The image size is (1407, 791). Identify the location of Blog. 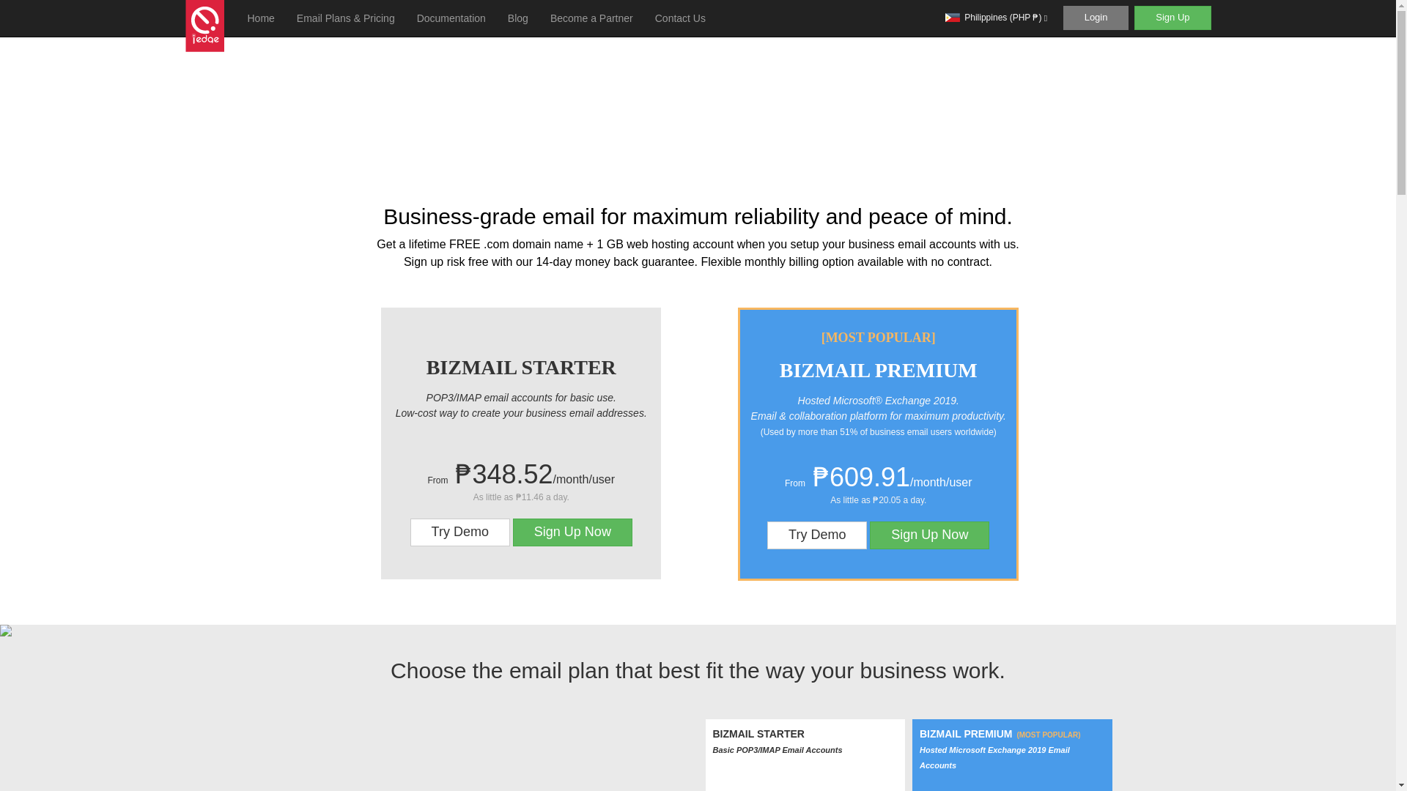
(517, 18).